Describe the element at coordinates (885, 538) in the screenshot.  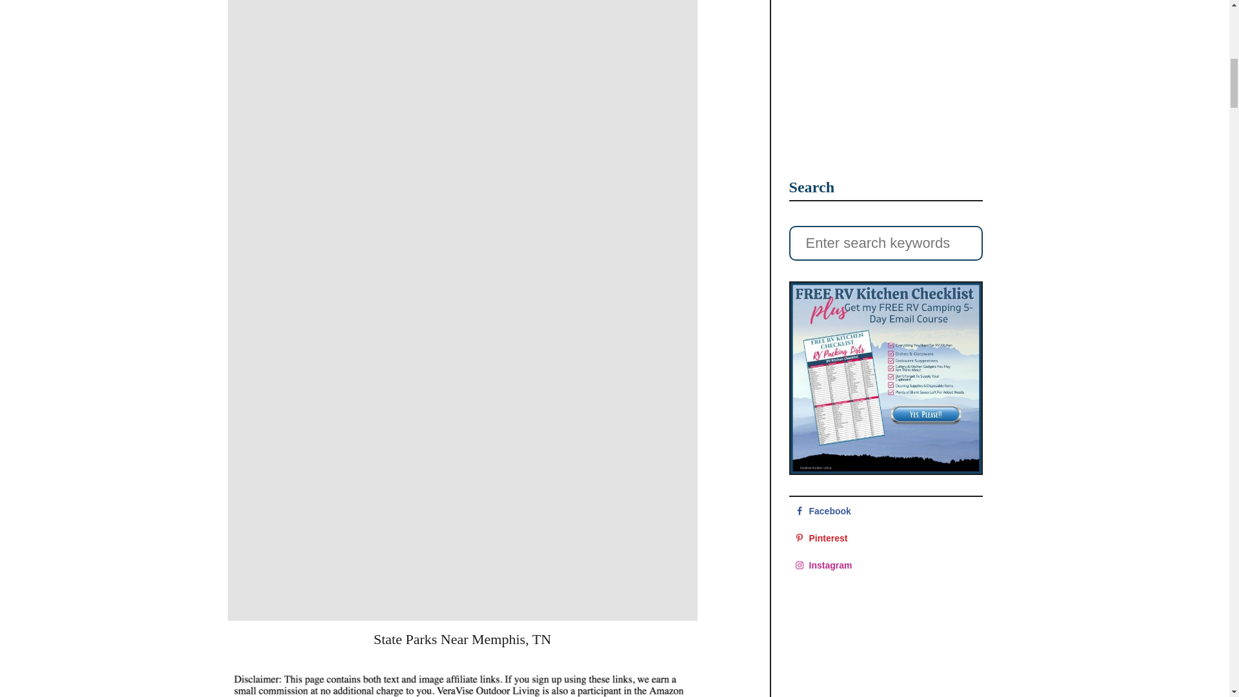
I see `Follow on Pinterest` at that location.